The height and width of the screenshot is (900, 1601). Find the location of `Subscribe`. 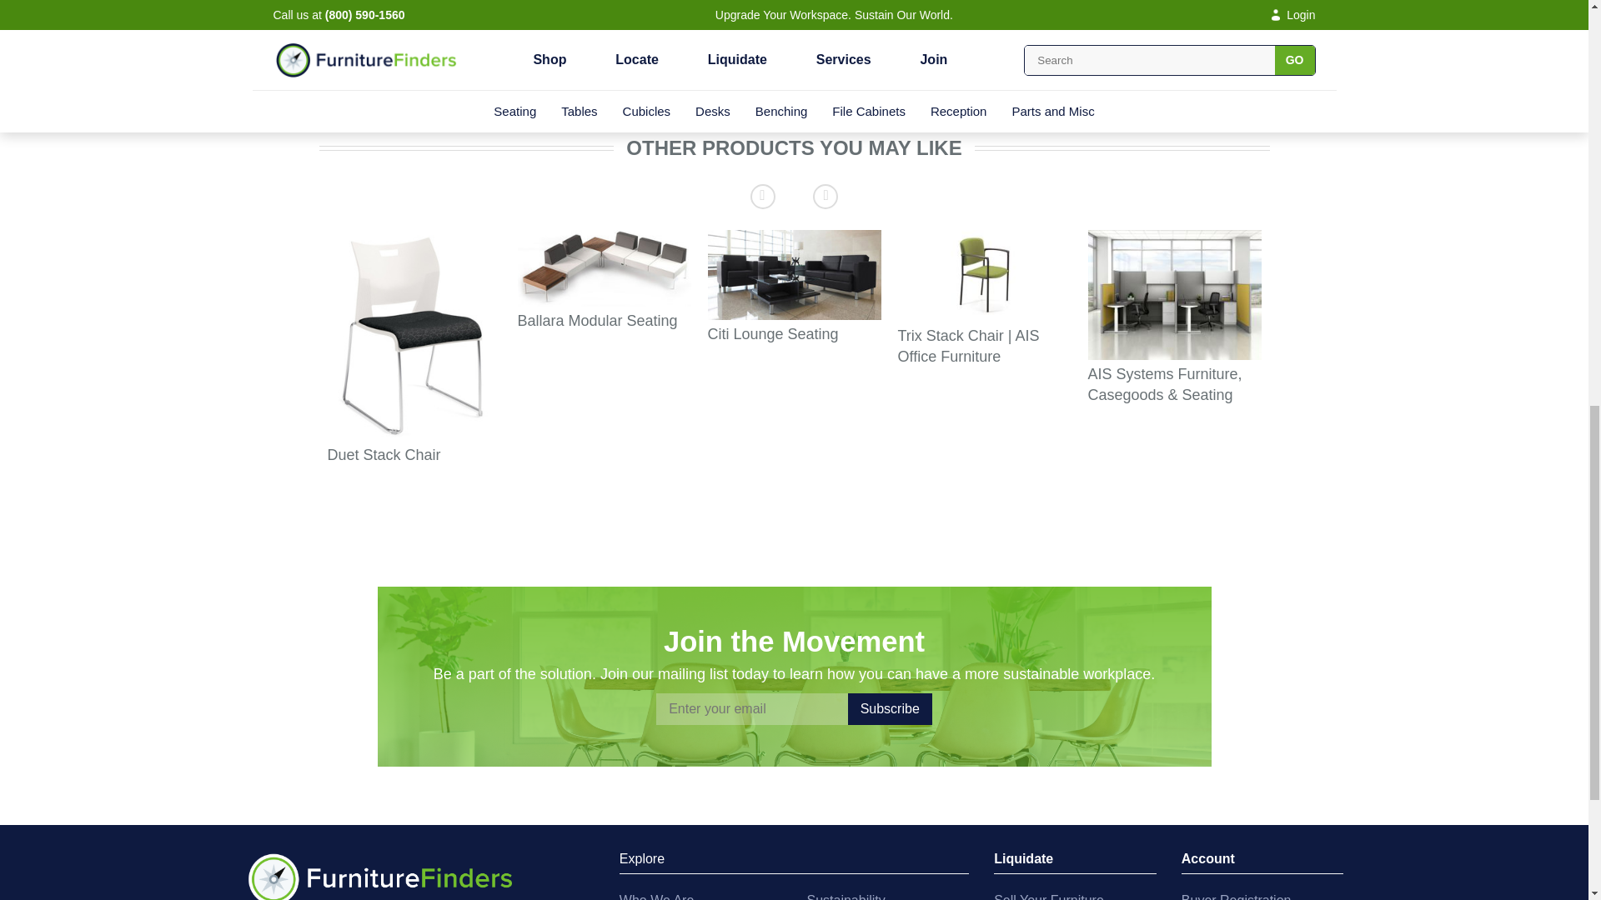

Subscribe is located at coordinates (890, 708).